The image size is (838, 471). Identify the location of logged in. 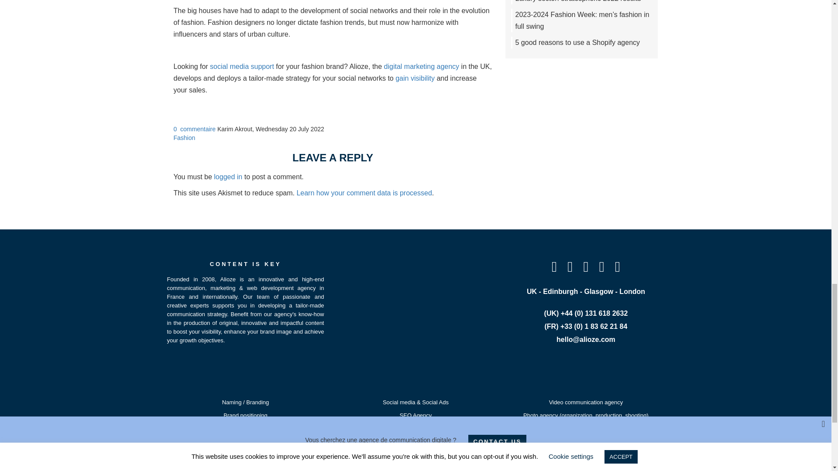
(228, 177).